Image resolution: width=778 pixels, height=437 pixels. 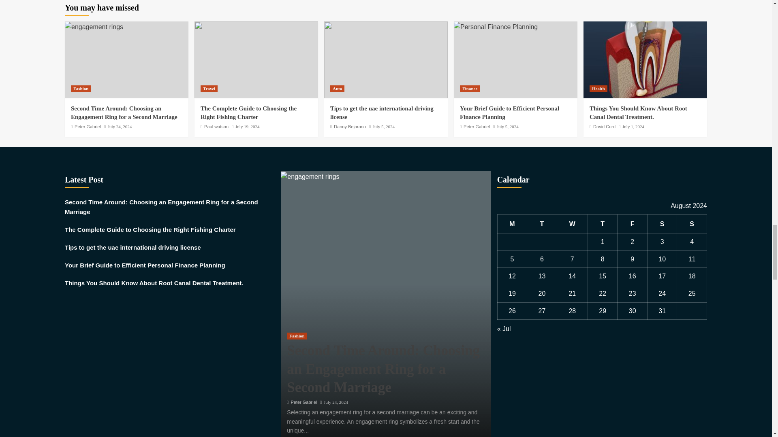 What do you see at coordinates (632, 224) in the screenshot?
I see `Friday` at bounding box center [632, 224].